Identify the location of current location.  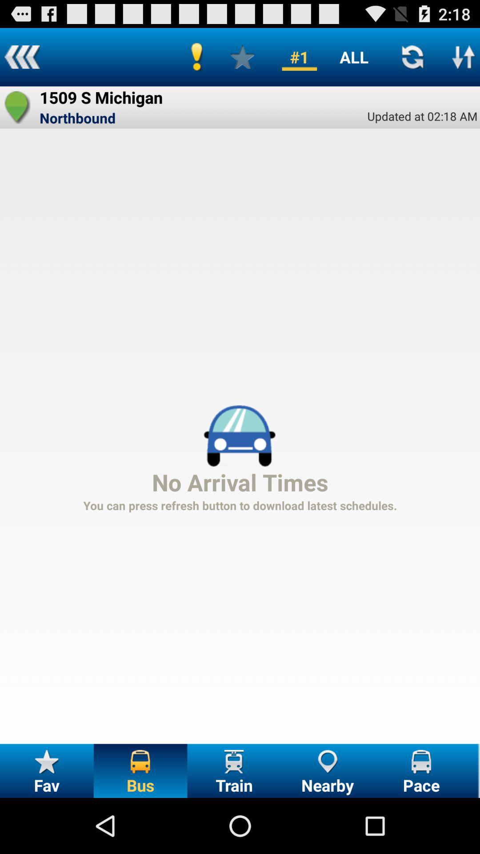
(17, 107).